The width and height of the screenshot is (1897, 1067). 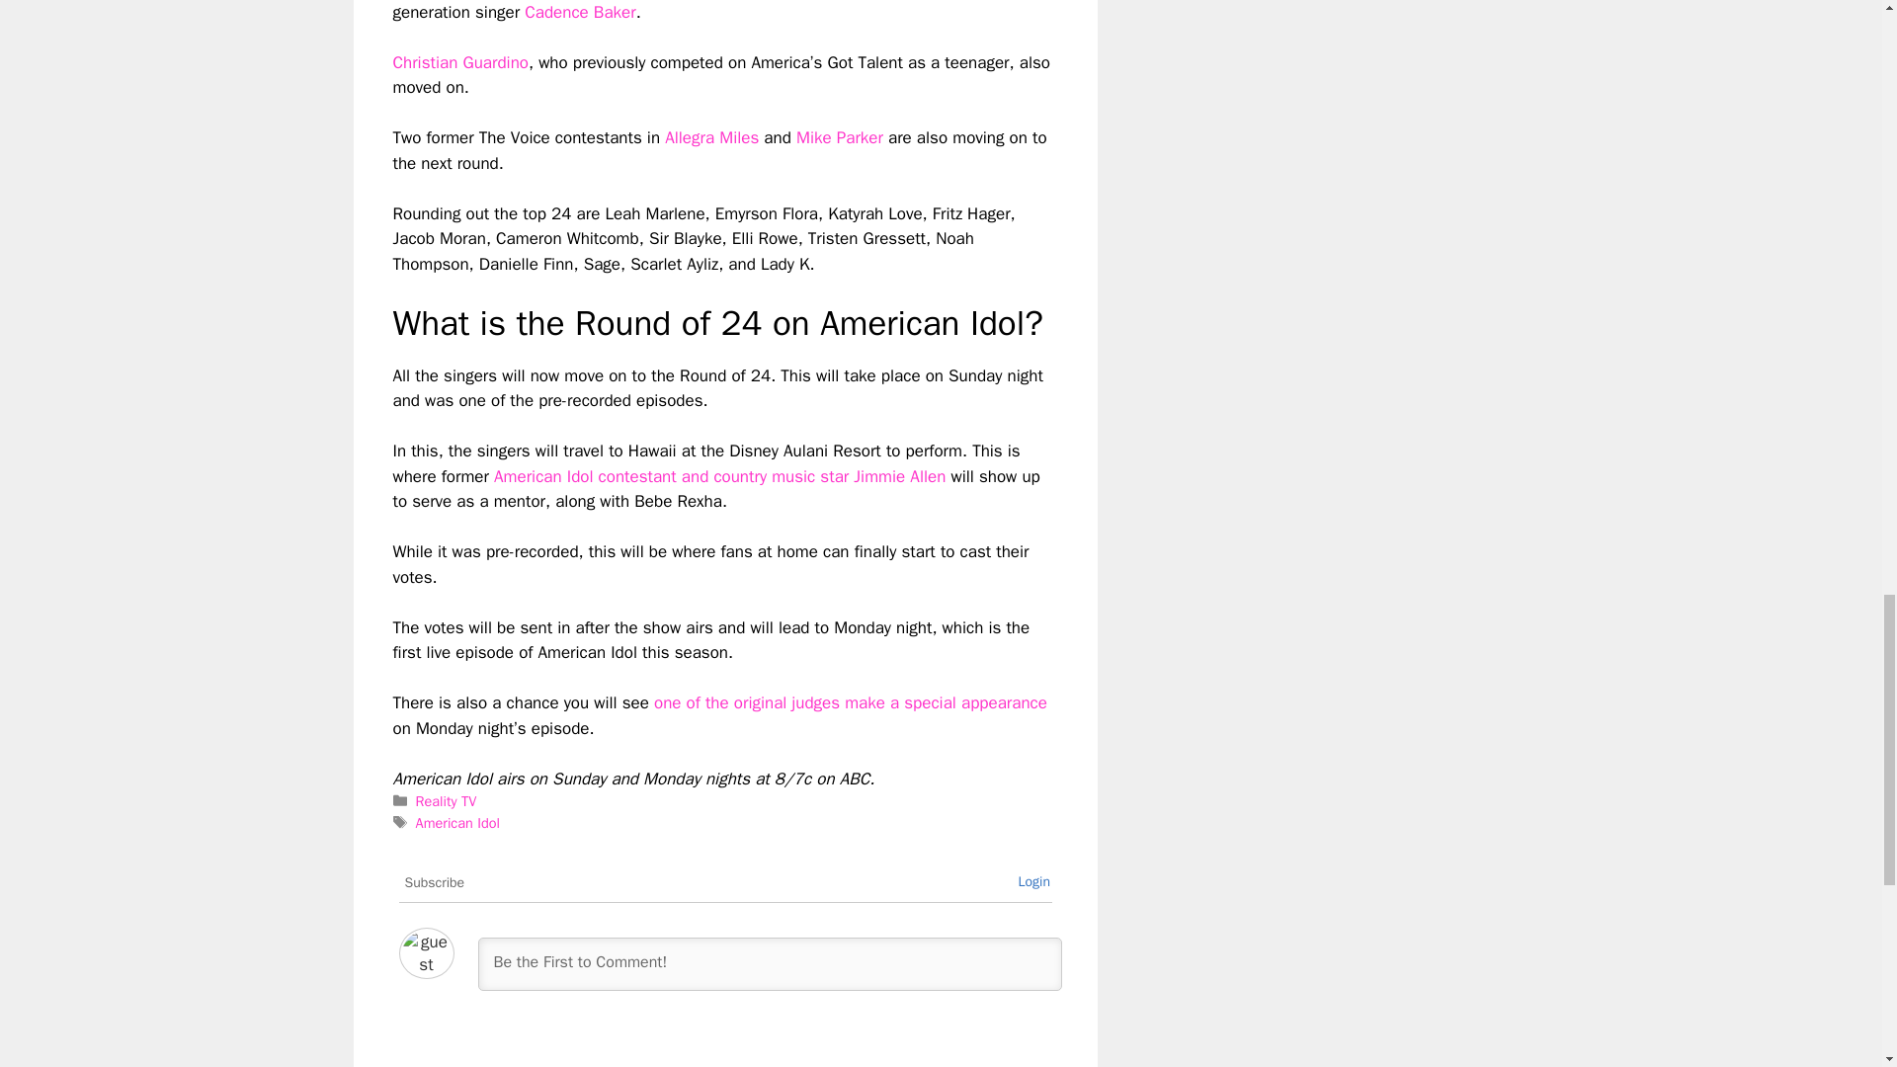 I want to click on Allegra Miles, so click(x=711, y=137).